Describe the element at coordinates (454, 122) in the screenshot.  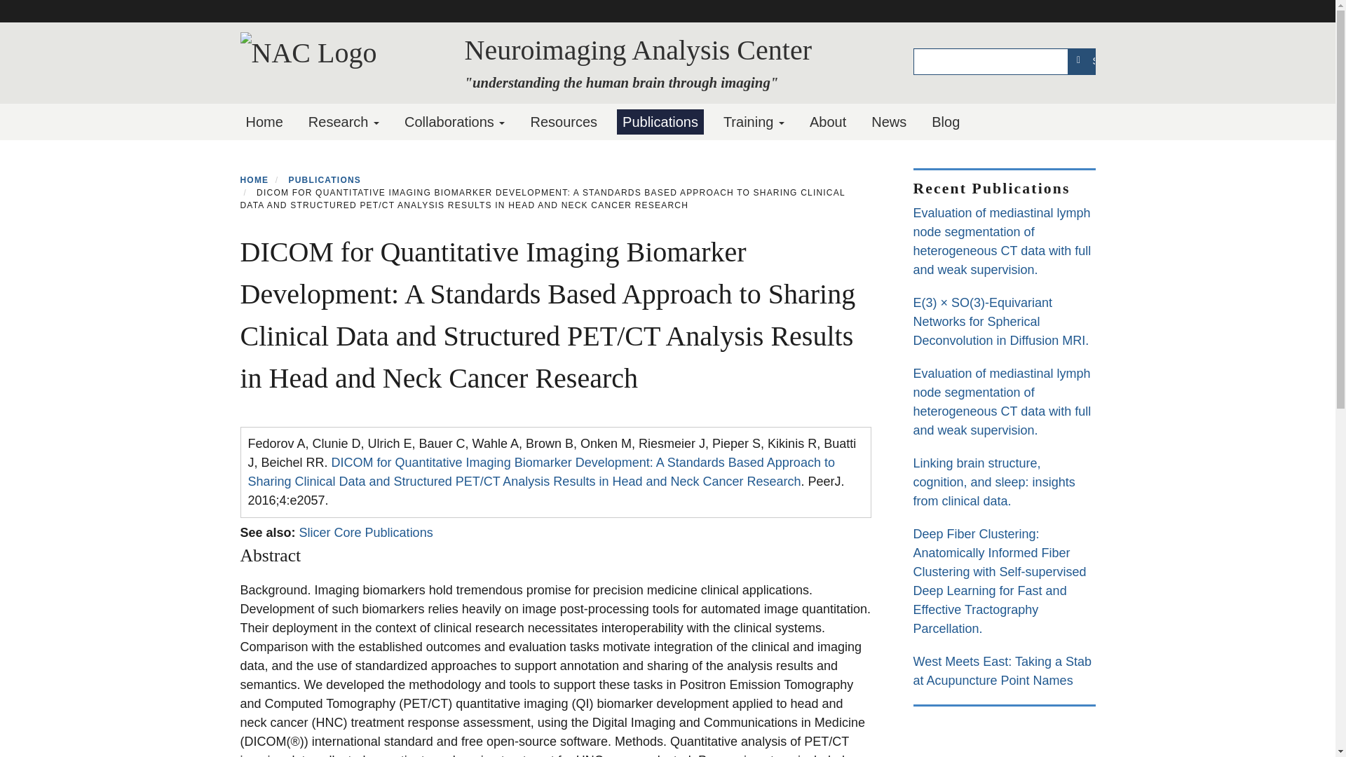
I see `Collaborations` at that location.